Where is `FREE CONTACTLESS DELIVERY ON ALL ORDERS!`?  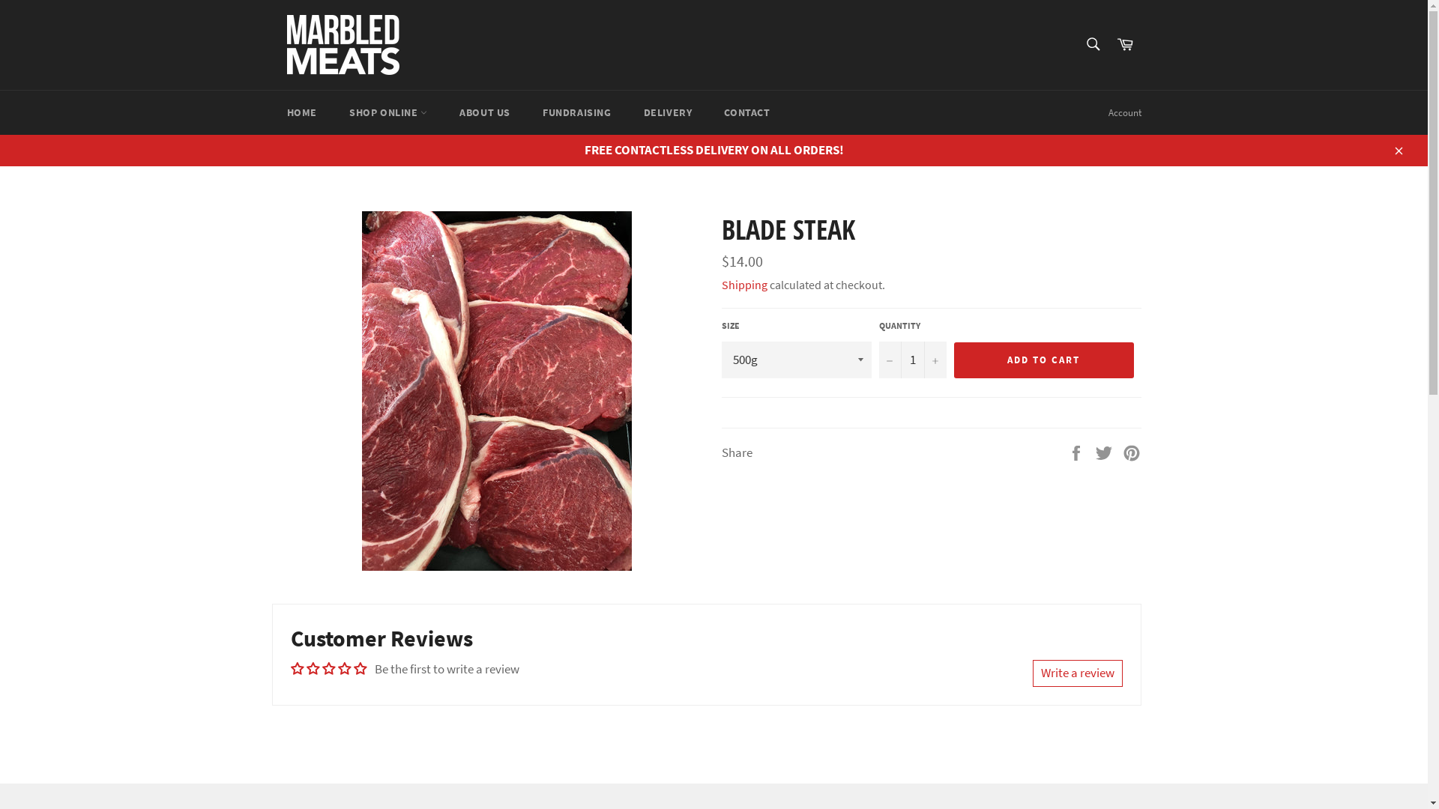 FREE CONTACTLESS DELIVERY ON ALL ORDERS! is located at coordinates (714, 150).